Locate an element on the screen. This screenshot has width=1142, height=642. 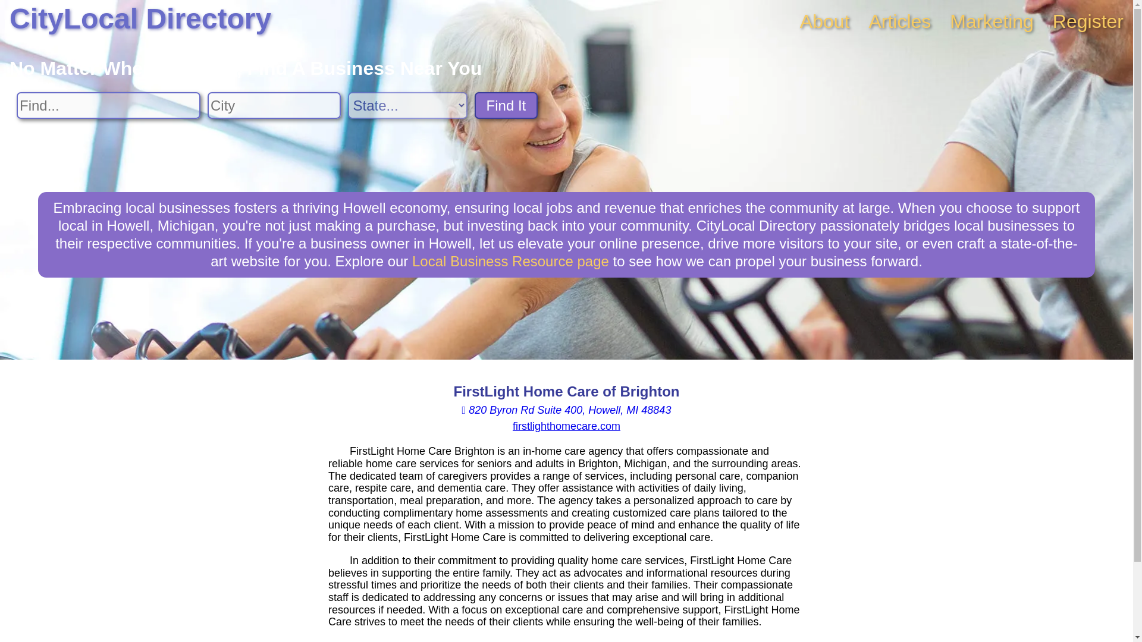
Marketing is located at coordinates (992, 21).